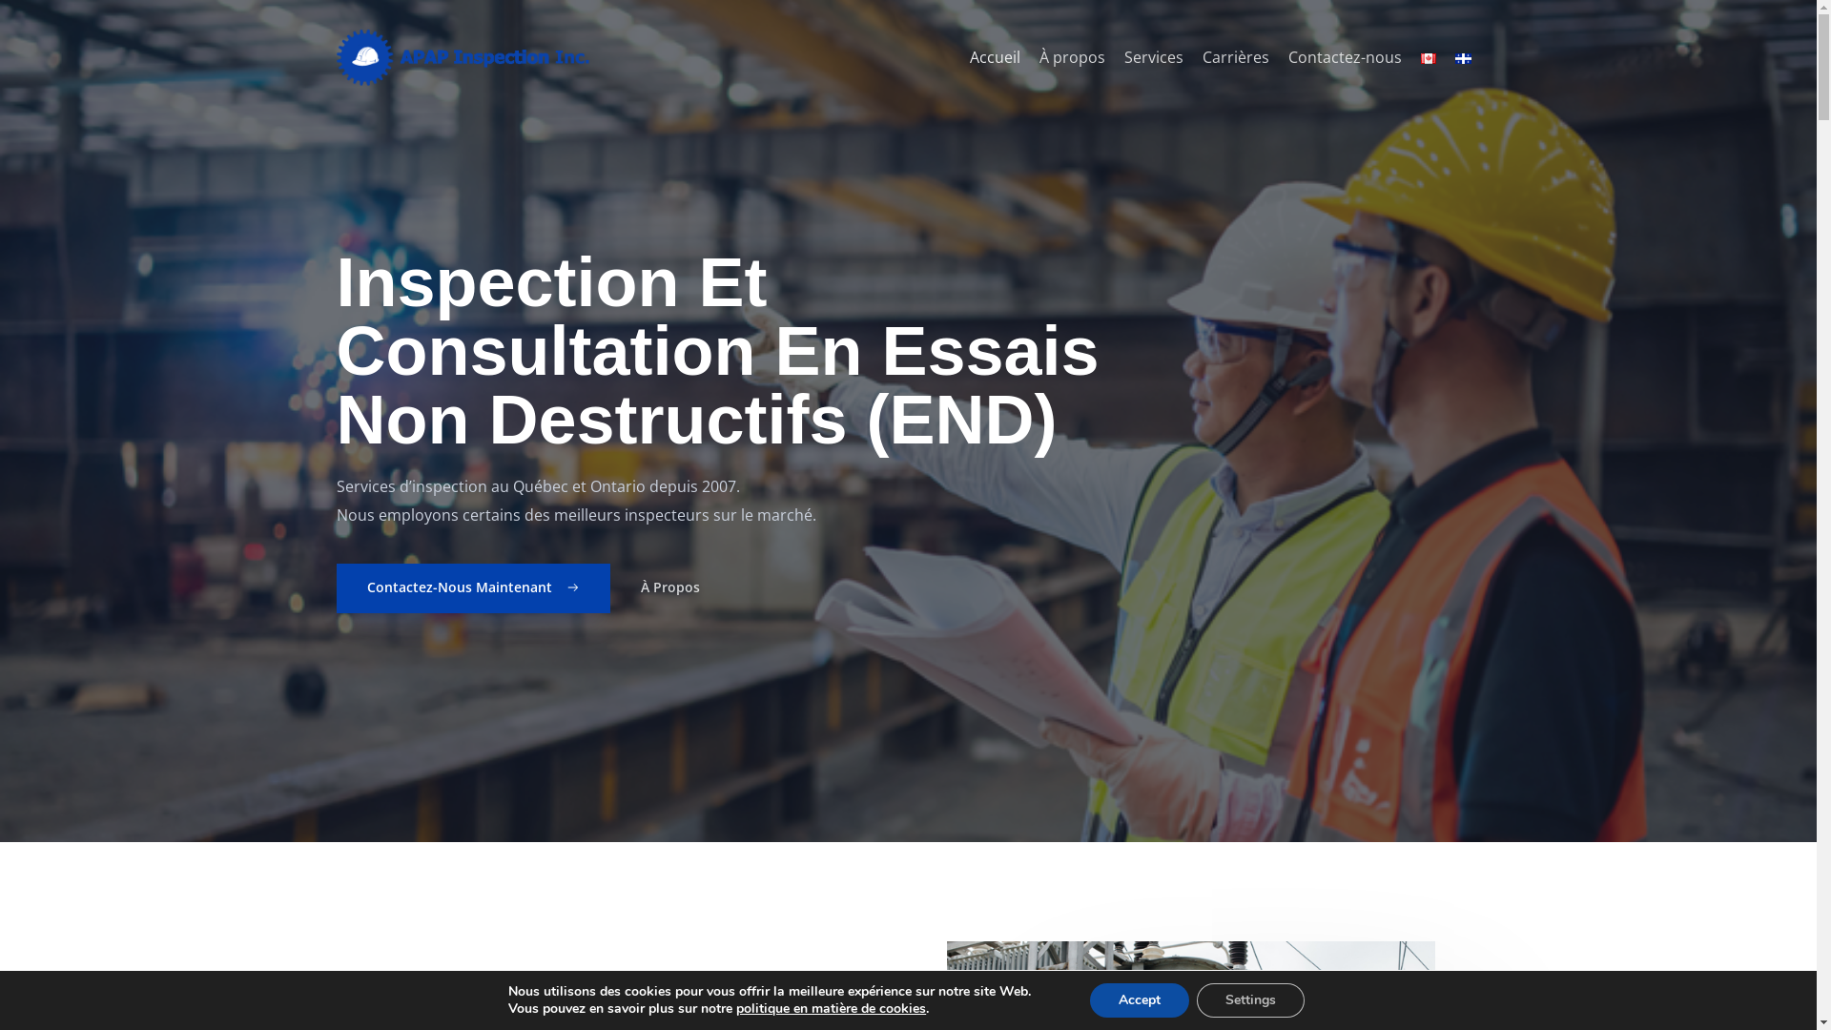 The height and width of the screenshot is (1030, 1831). I want to click on Contactez-Nous Maintenant, so click(473, 588).